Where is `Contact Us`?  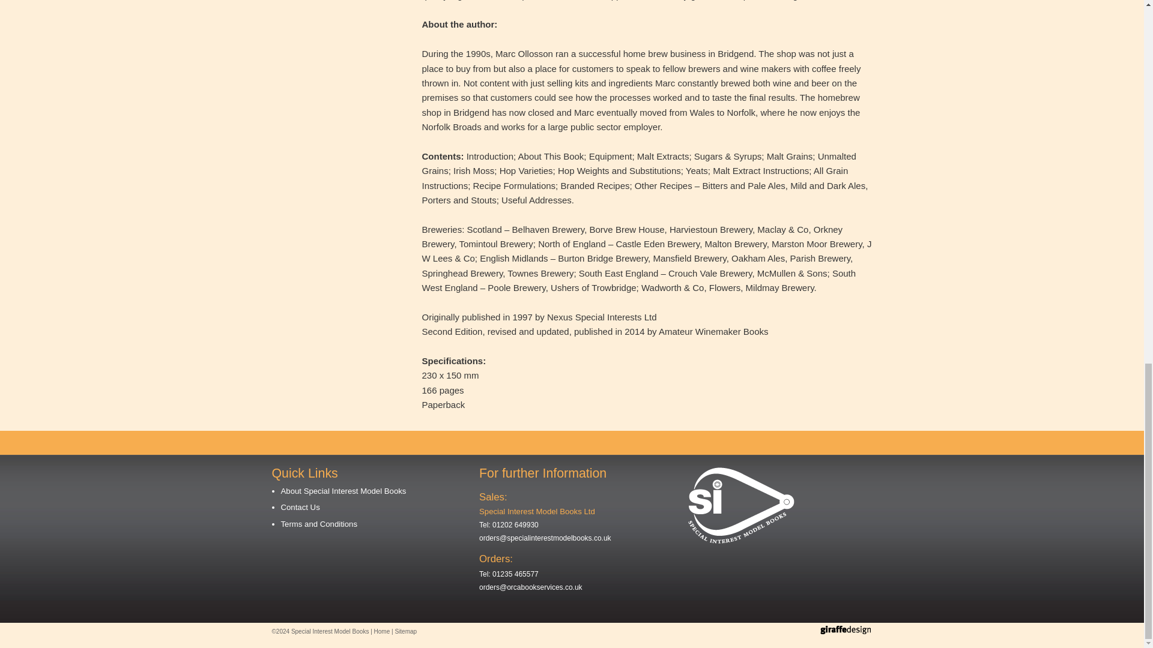
Contact Us is located at coordinates (300, 508).